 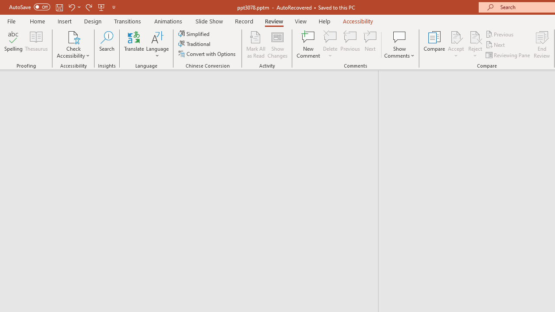 I want to click on Show Comments, so click(x=399, y=44).